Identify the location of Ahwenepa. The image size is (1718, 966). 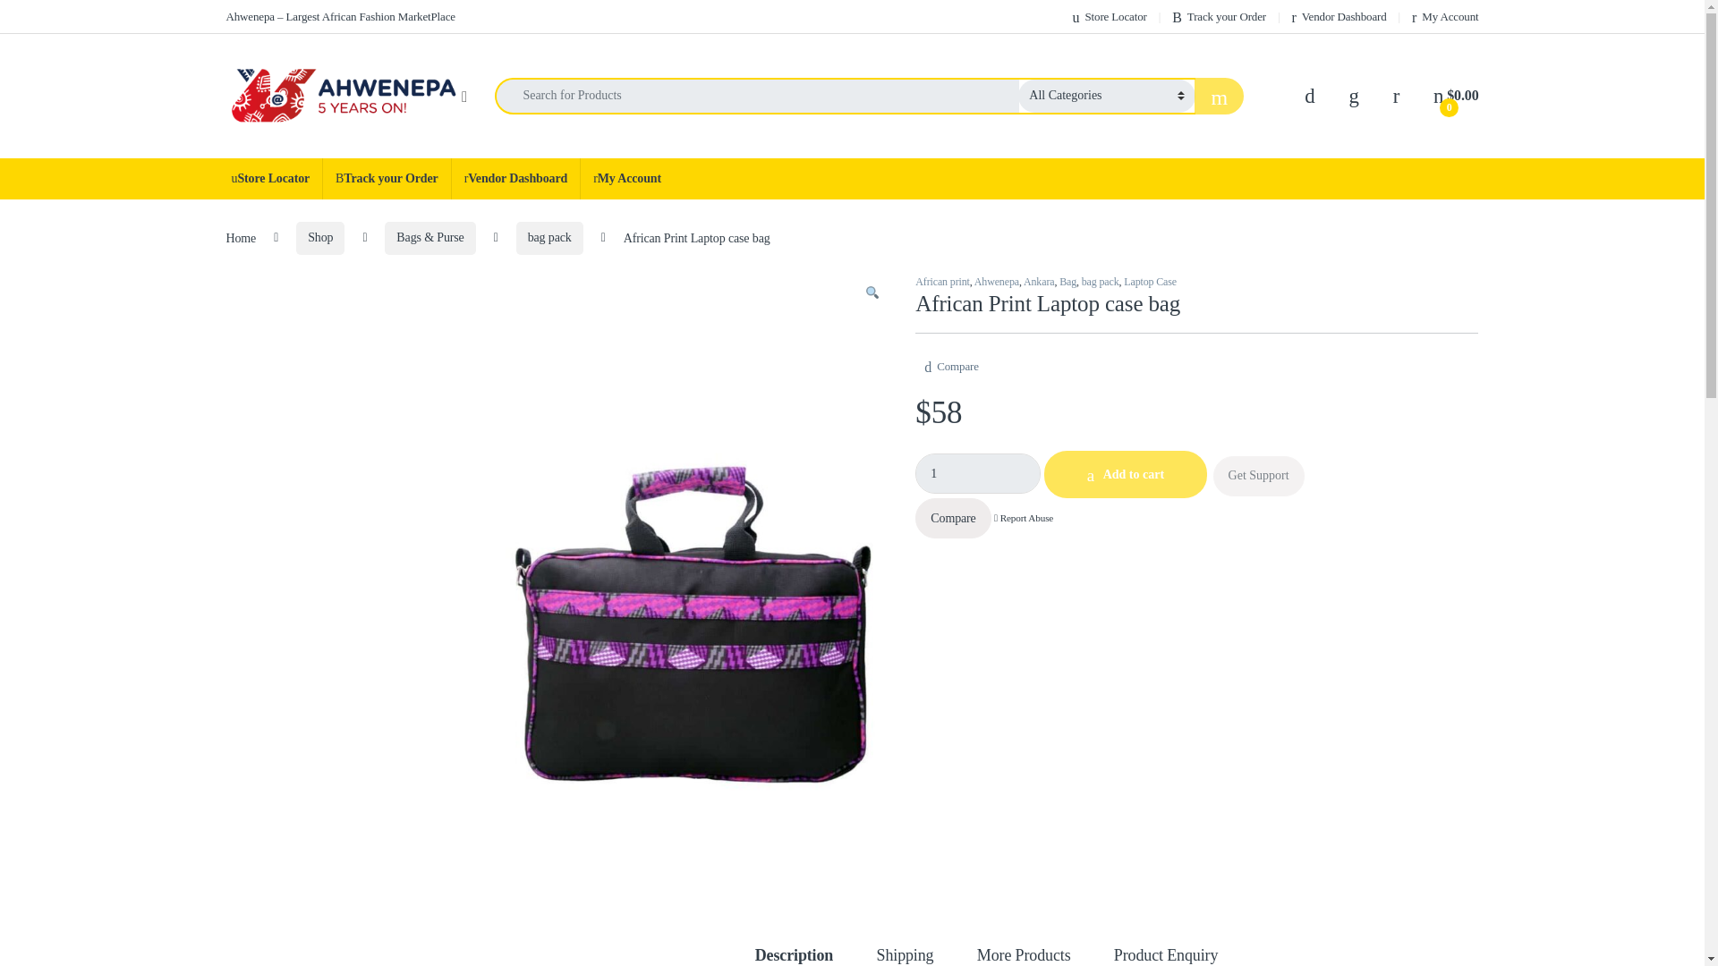
(996, 281).